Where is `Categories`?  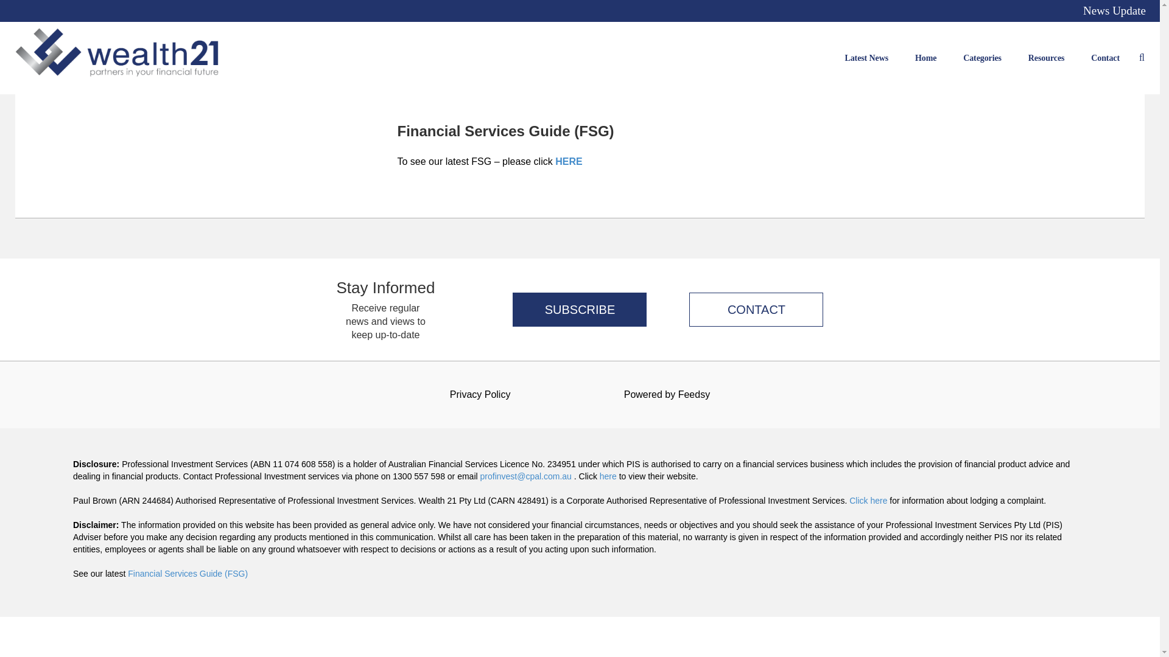
Categories is located at coordinates (983, 57).